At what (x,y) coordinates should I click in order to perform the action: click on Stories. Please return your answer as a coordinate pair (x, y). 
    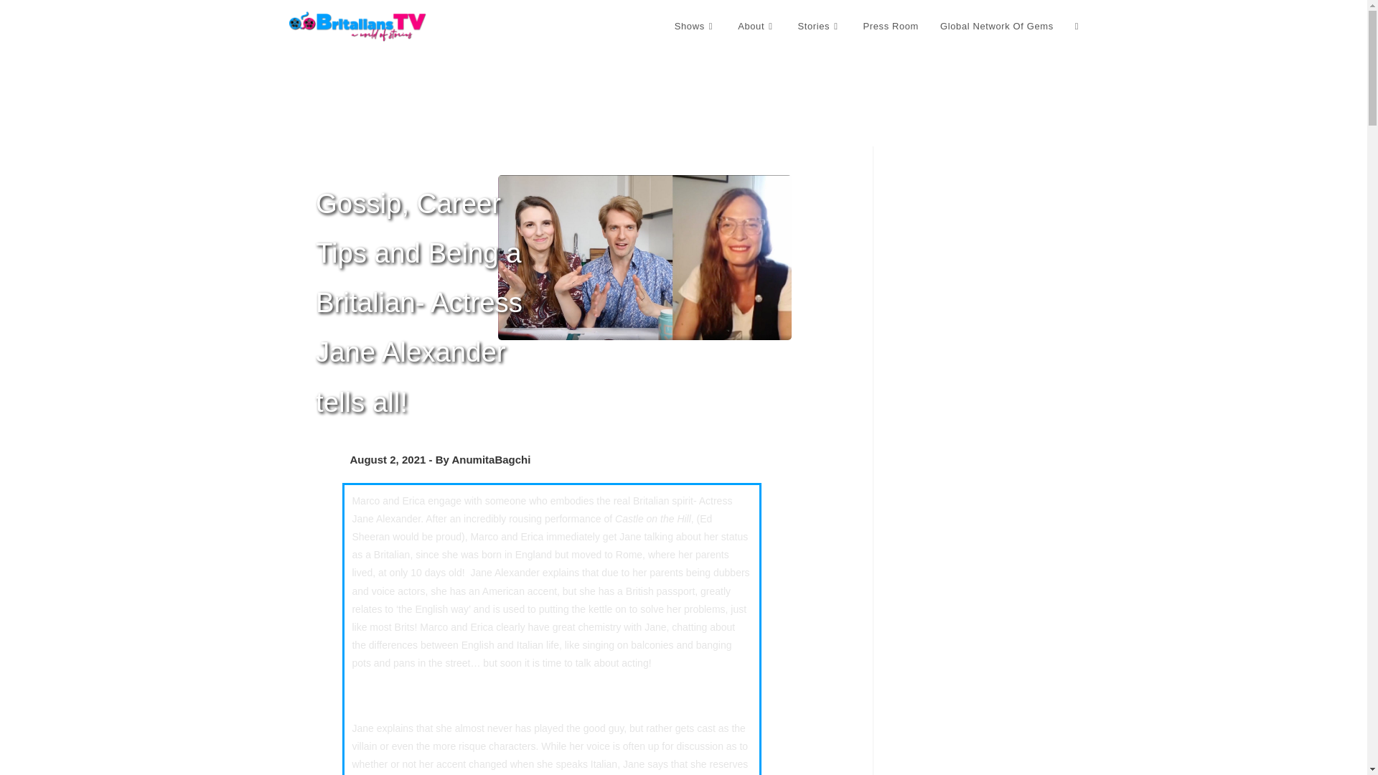
    Looking at the image, I should click on (819, 27).